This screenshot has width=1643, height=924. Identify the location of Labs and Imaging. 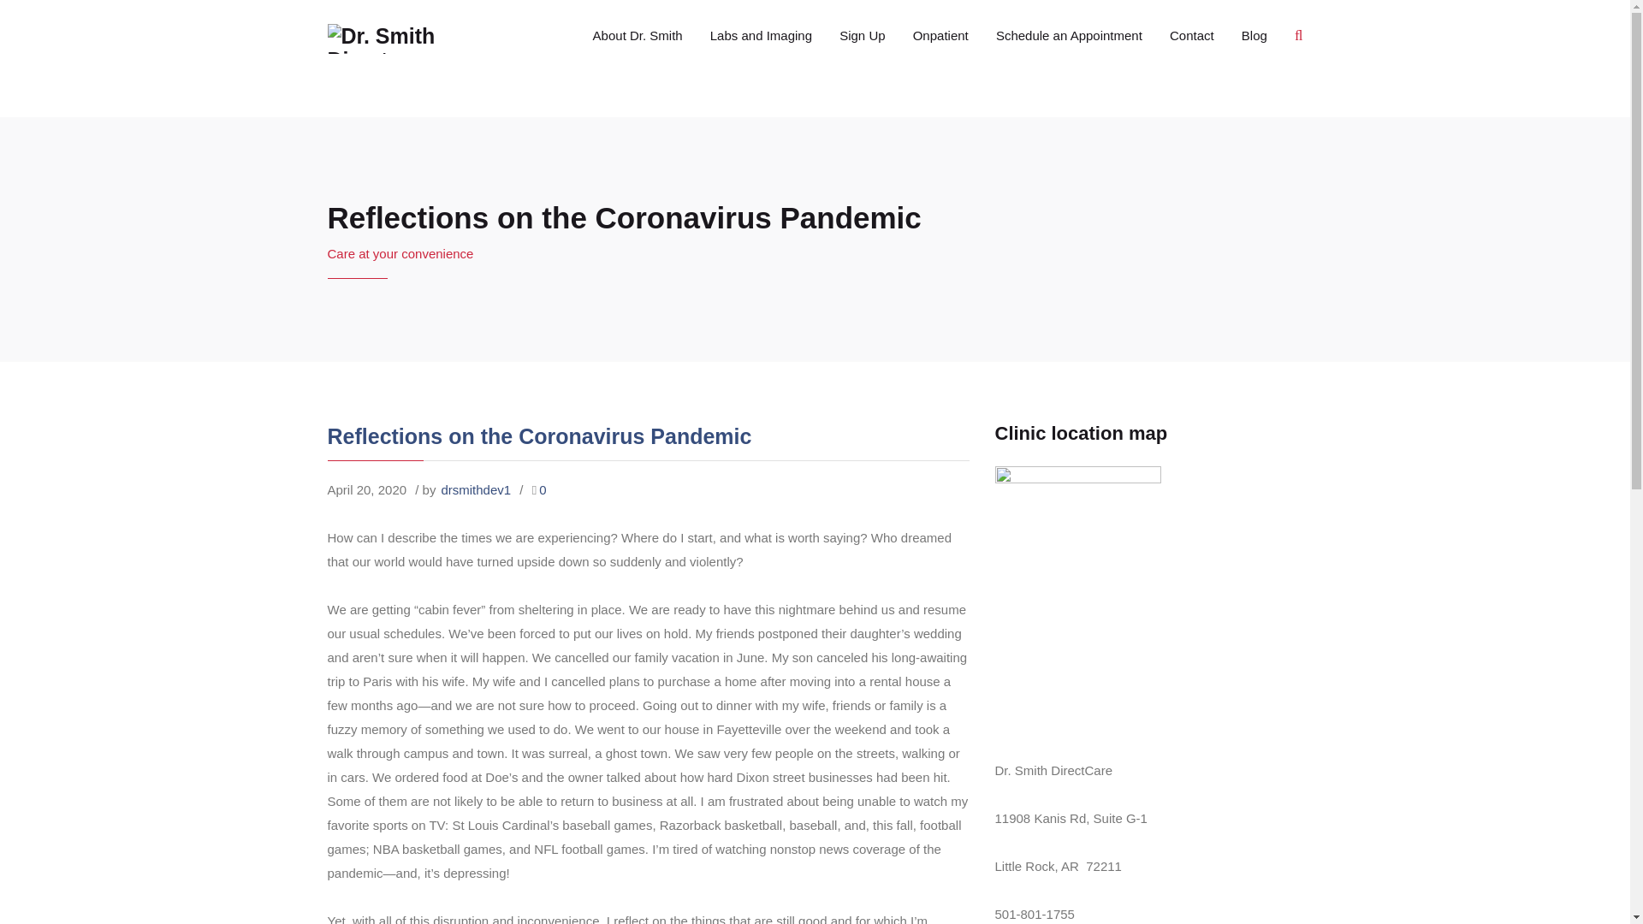
(762, 36).